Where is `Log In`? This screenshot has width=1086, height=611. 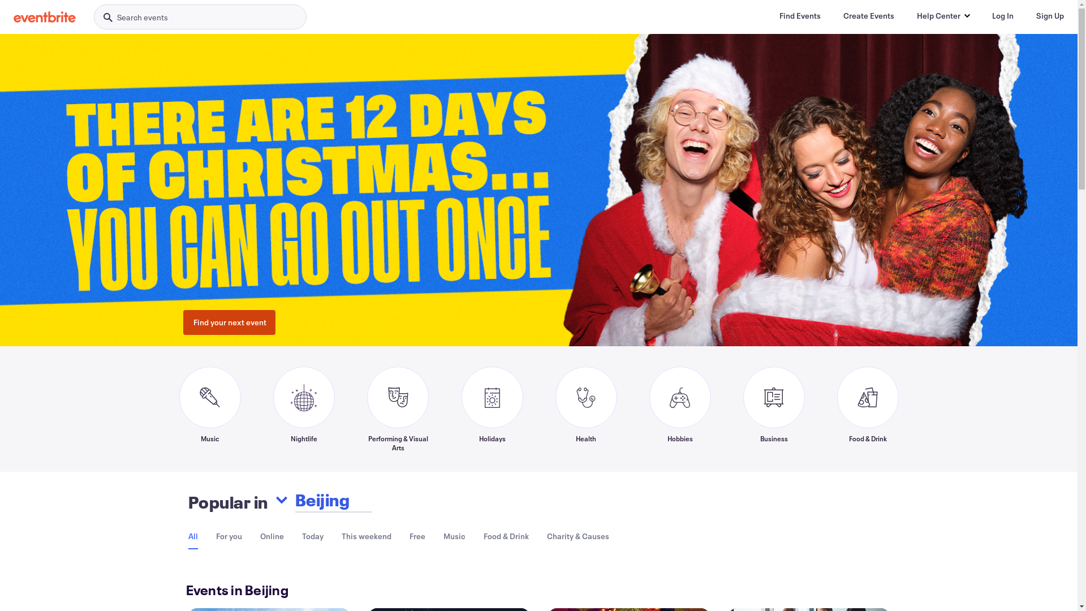 Log In is located at coordinates (1003, 16).